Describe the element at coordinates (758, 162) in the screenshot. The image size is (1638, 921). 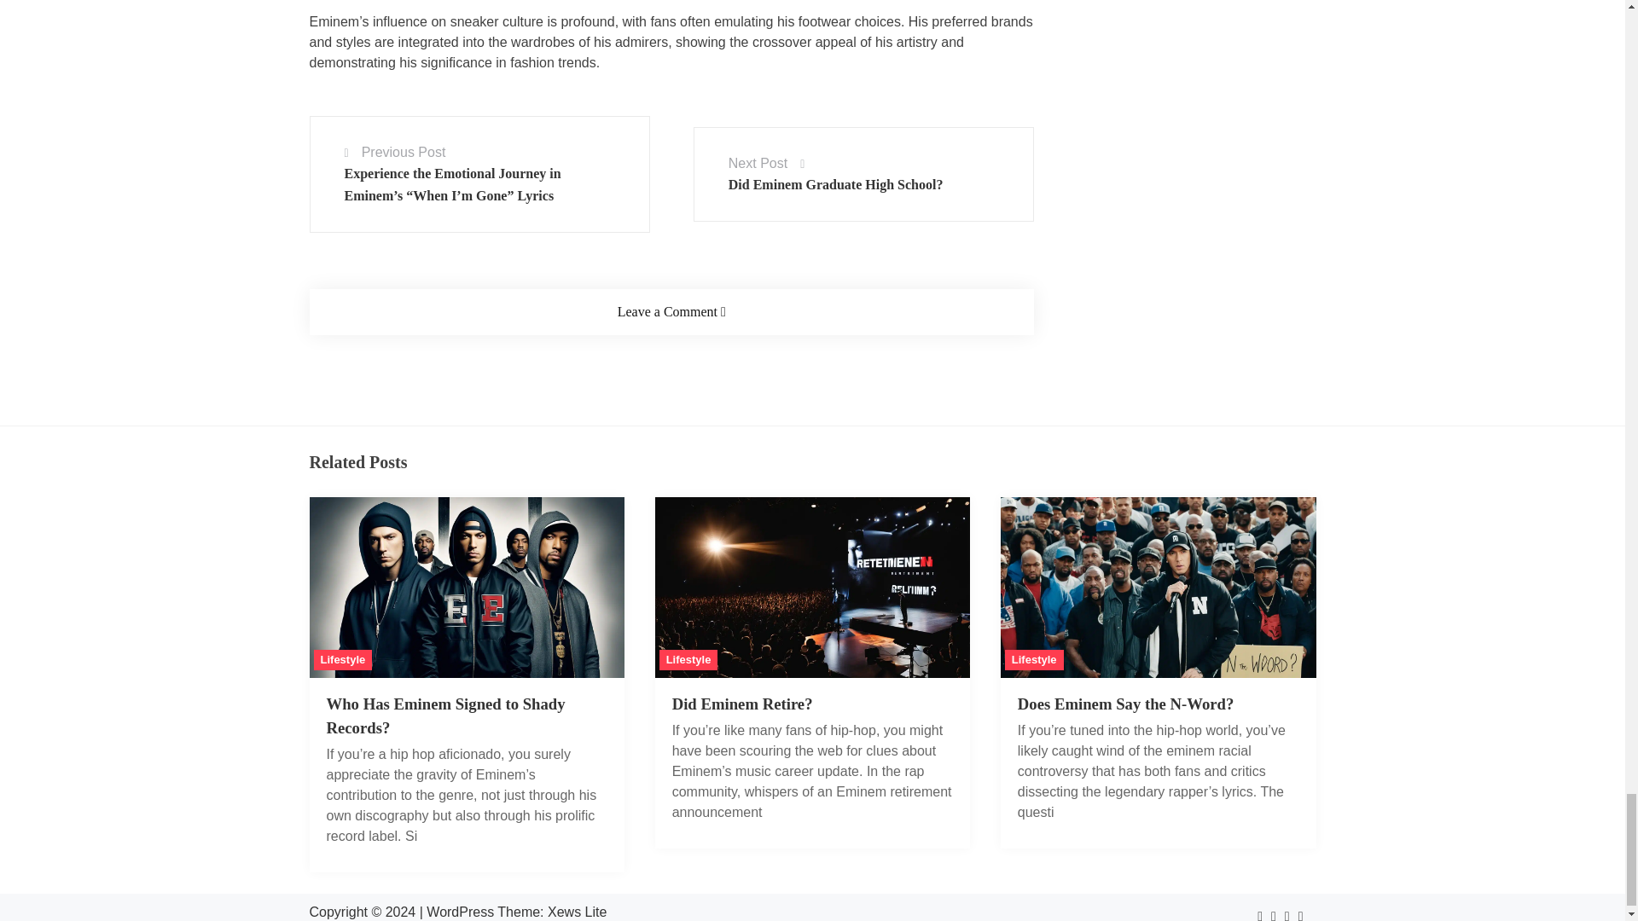
I see `Next Post` at that location.